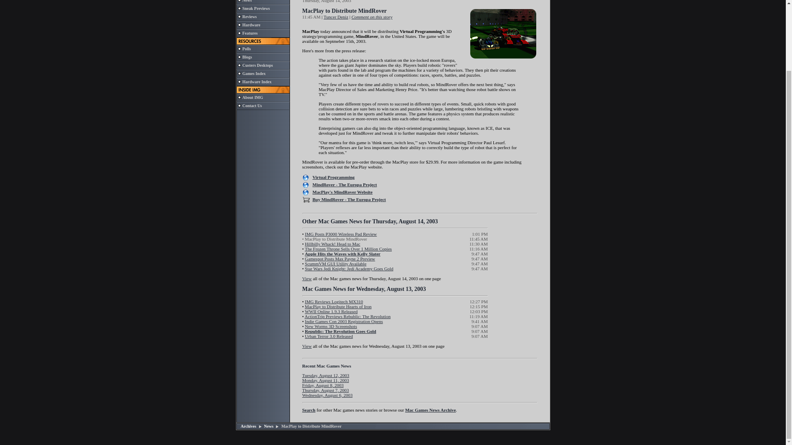 This screenshot has width=792, height=445. What do you see at coordinates (247, 1) in the screenshot?
I see `News` at bounding box center [247, 1].